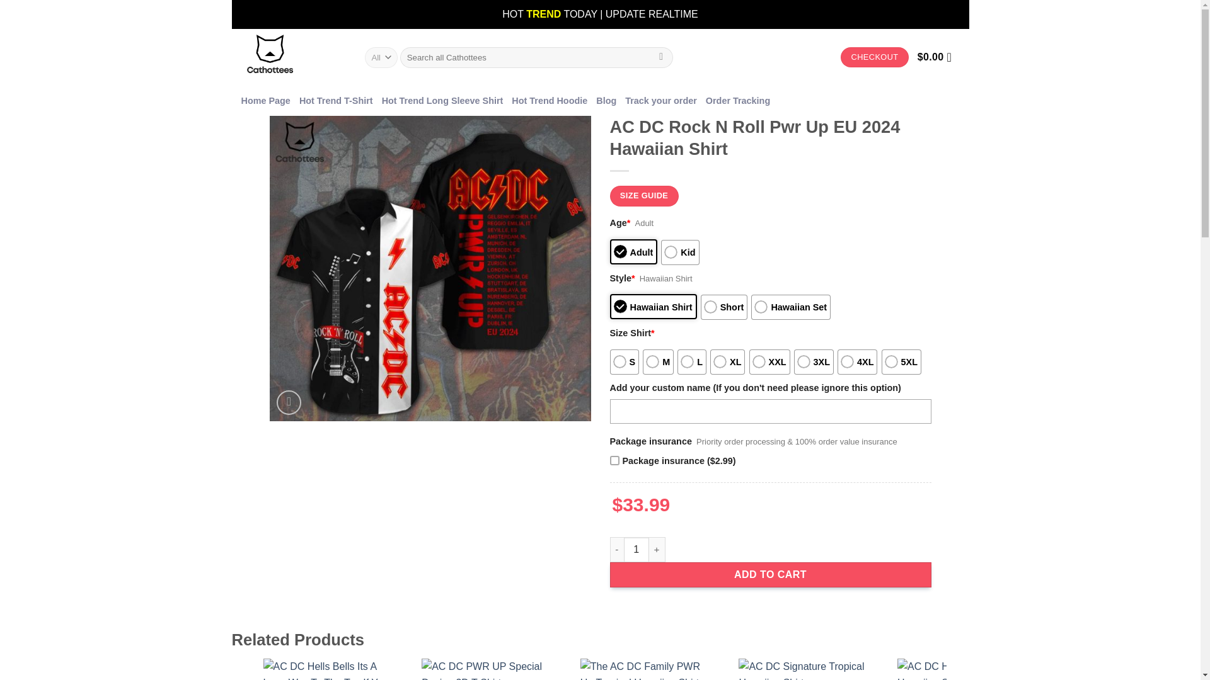 The width and height of the screenshot is (1210, 680). What do you see at coordinates (644, 196) in the screenshot?
I see `SIZE GUIDE` at bounding box center [644, 196].